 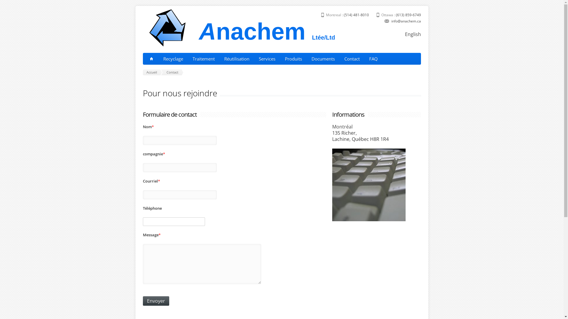 What do you see at coordinates (173, 72) in the screenshot?
I see `Contact` at bounding box center [173, 72].